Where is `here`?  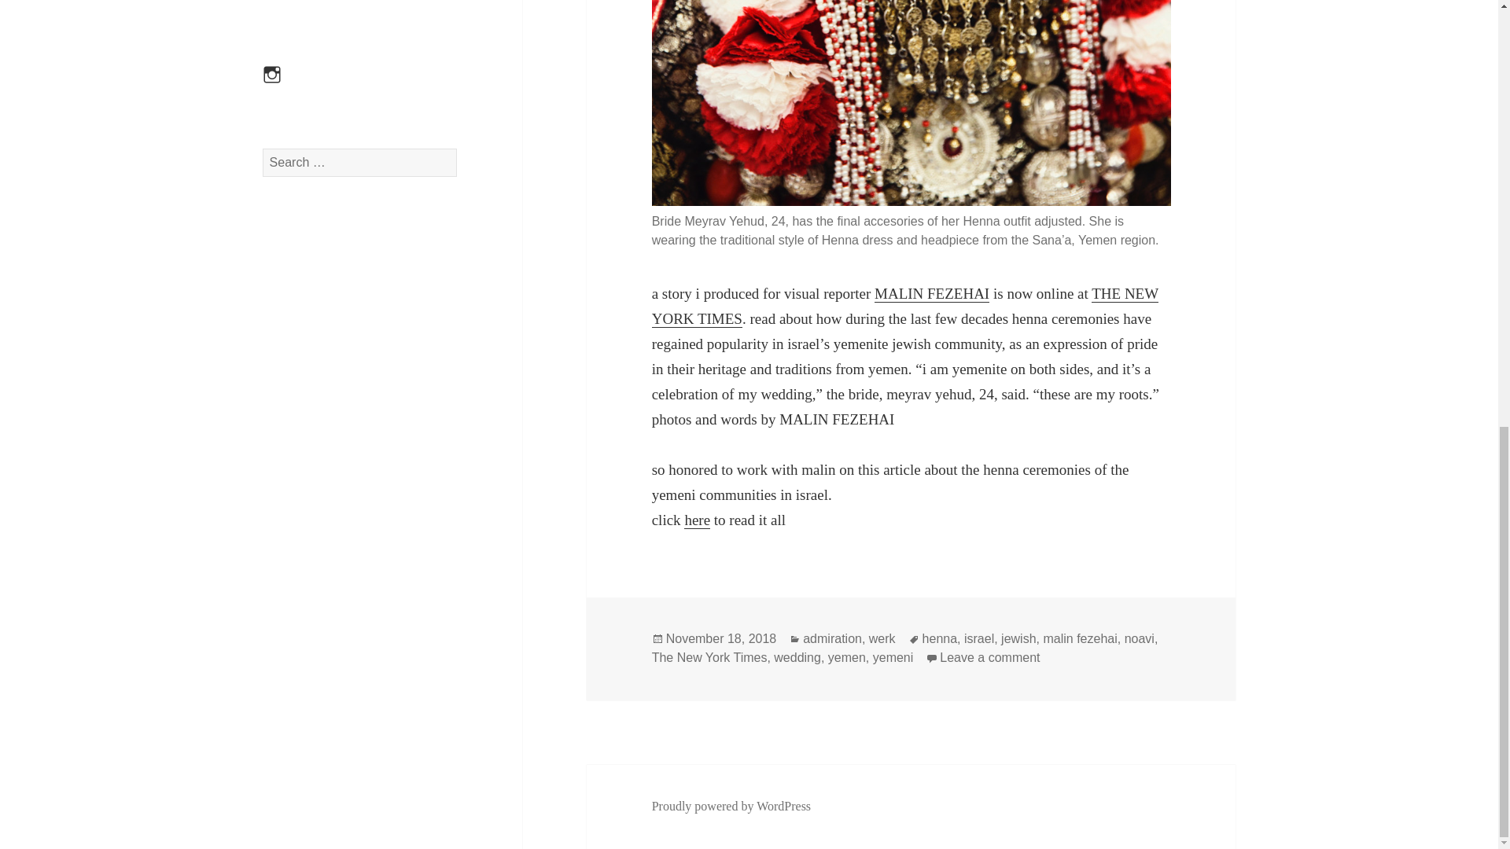
here is located at coordinates (1140, 638).